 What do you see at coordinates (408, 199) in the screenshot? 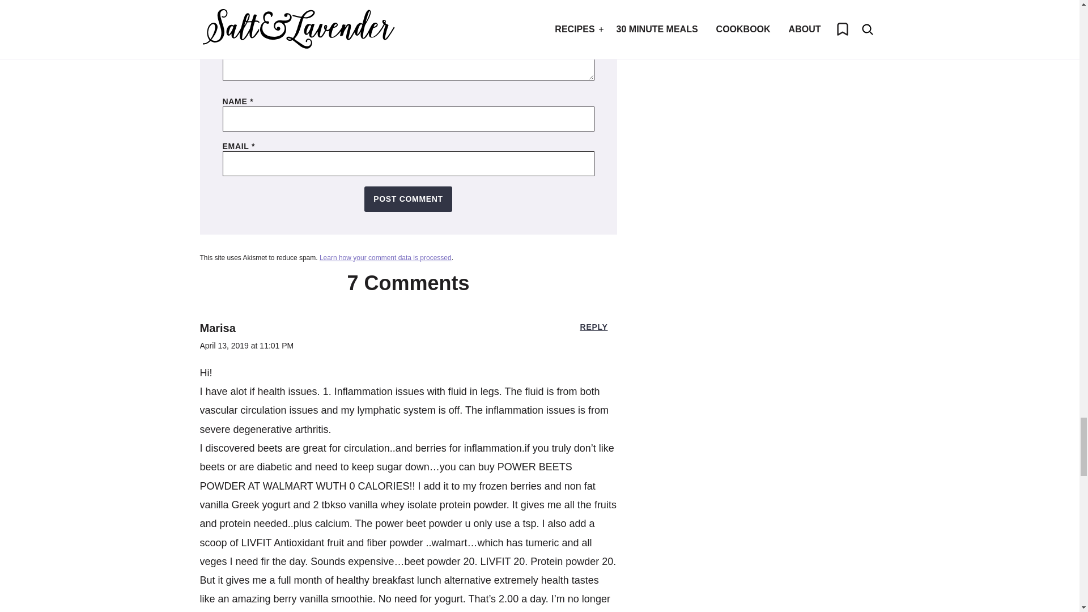
I see `Post Comment` at bounding box center [408, 199].